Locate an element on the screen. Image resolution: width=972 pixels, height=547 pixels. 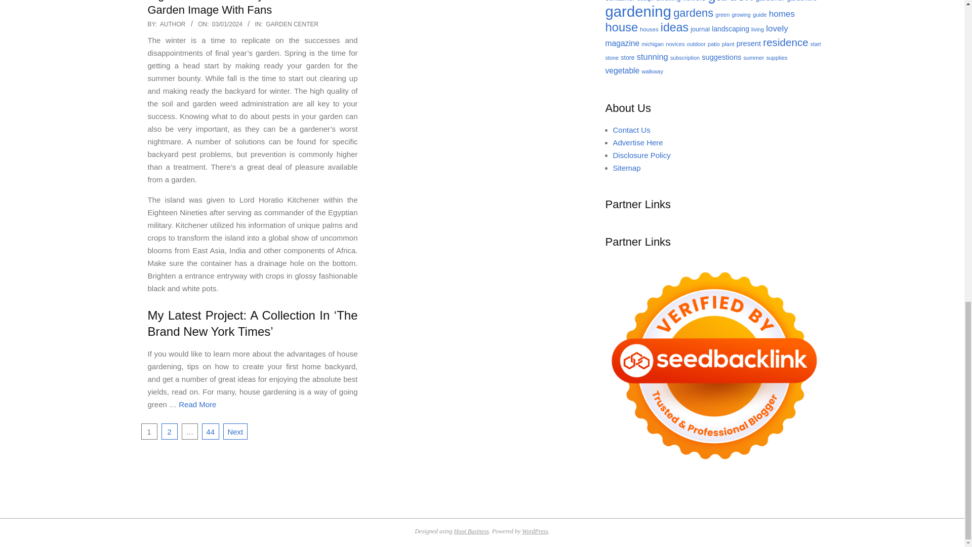
Posts by Author is located at coordinates (173, 24).